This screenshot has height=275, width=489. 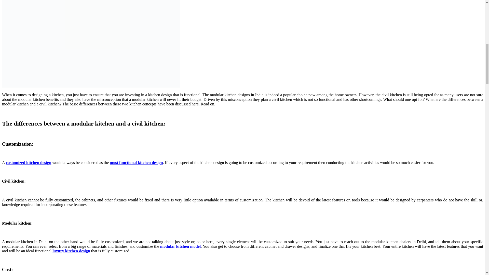 What do you see at coordinates (29, 162) in the screenshot?
I see `customized kitchen design` at bounding box center [29, 162].